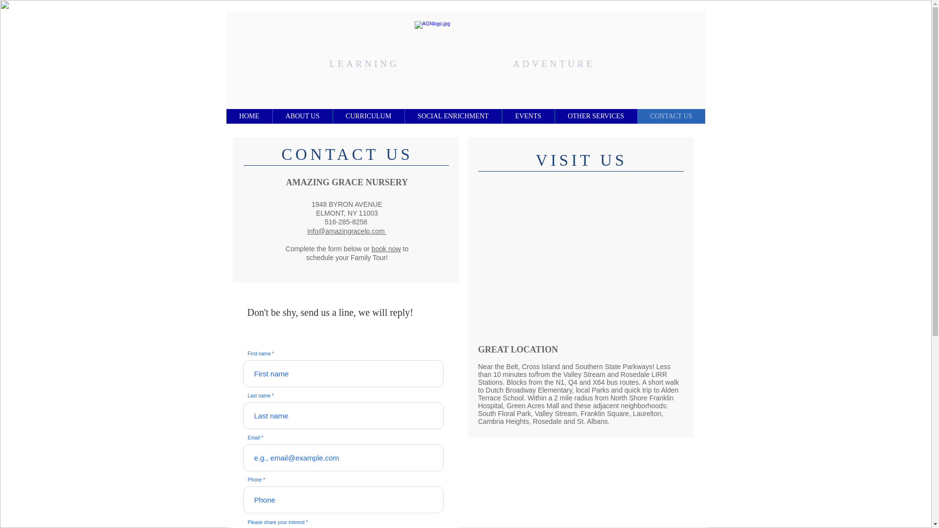 This screenshot has width=939, height=528. I want to click on book now, so click(386, 249).